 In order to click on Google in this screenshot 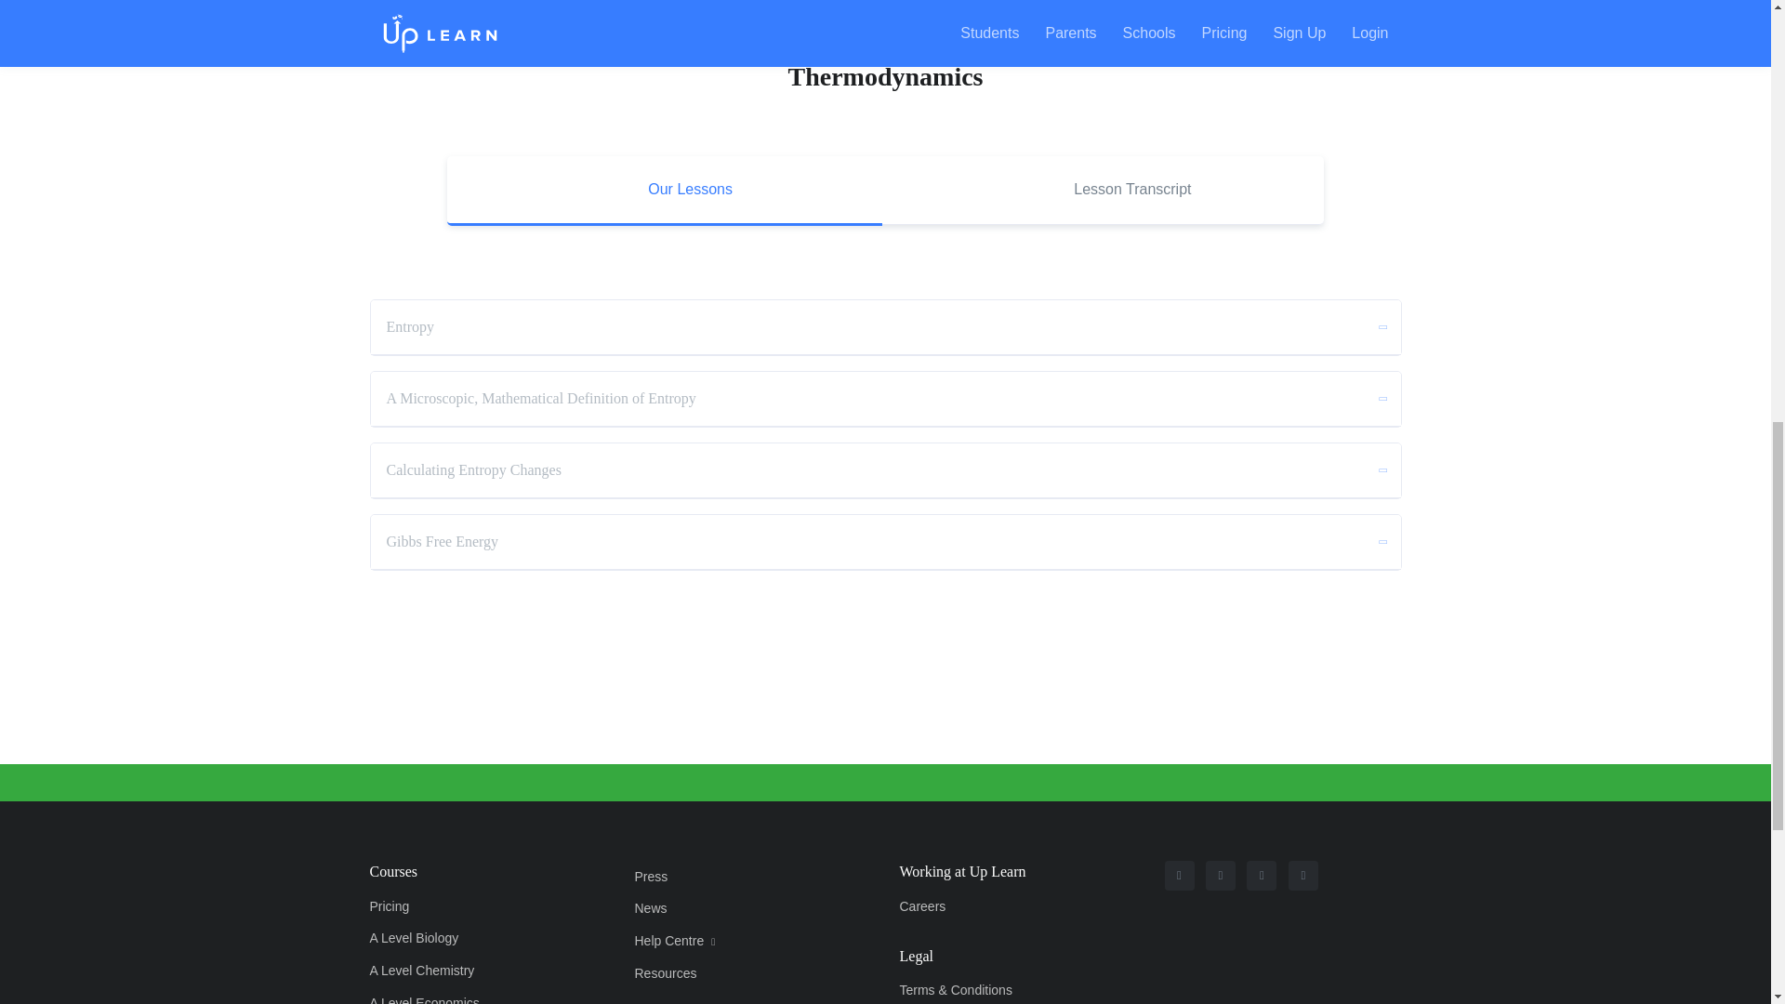, I will do `click(1303, 875)`.